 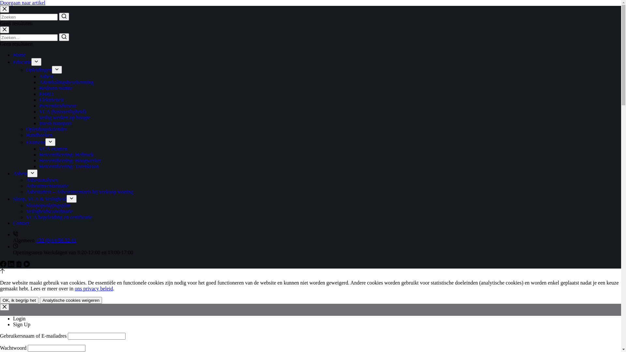 I want to click on Asbestinventarisatie, so click(x=47, y=186).